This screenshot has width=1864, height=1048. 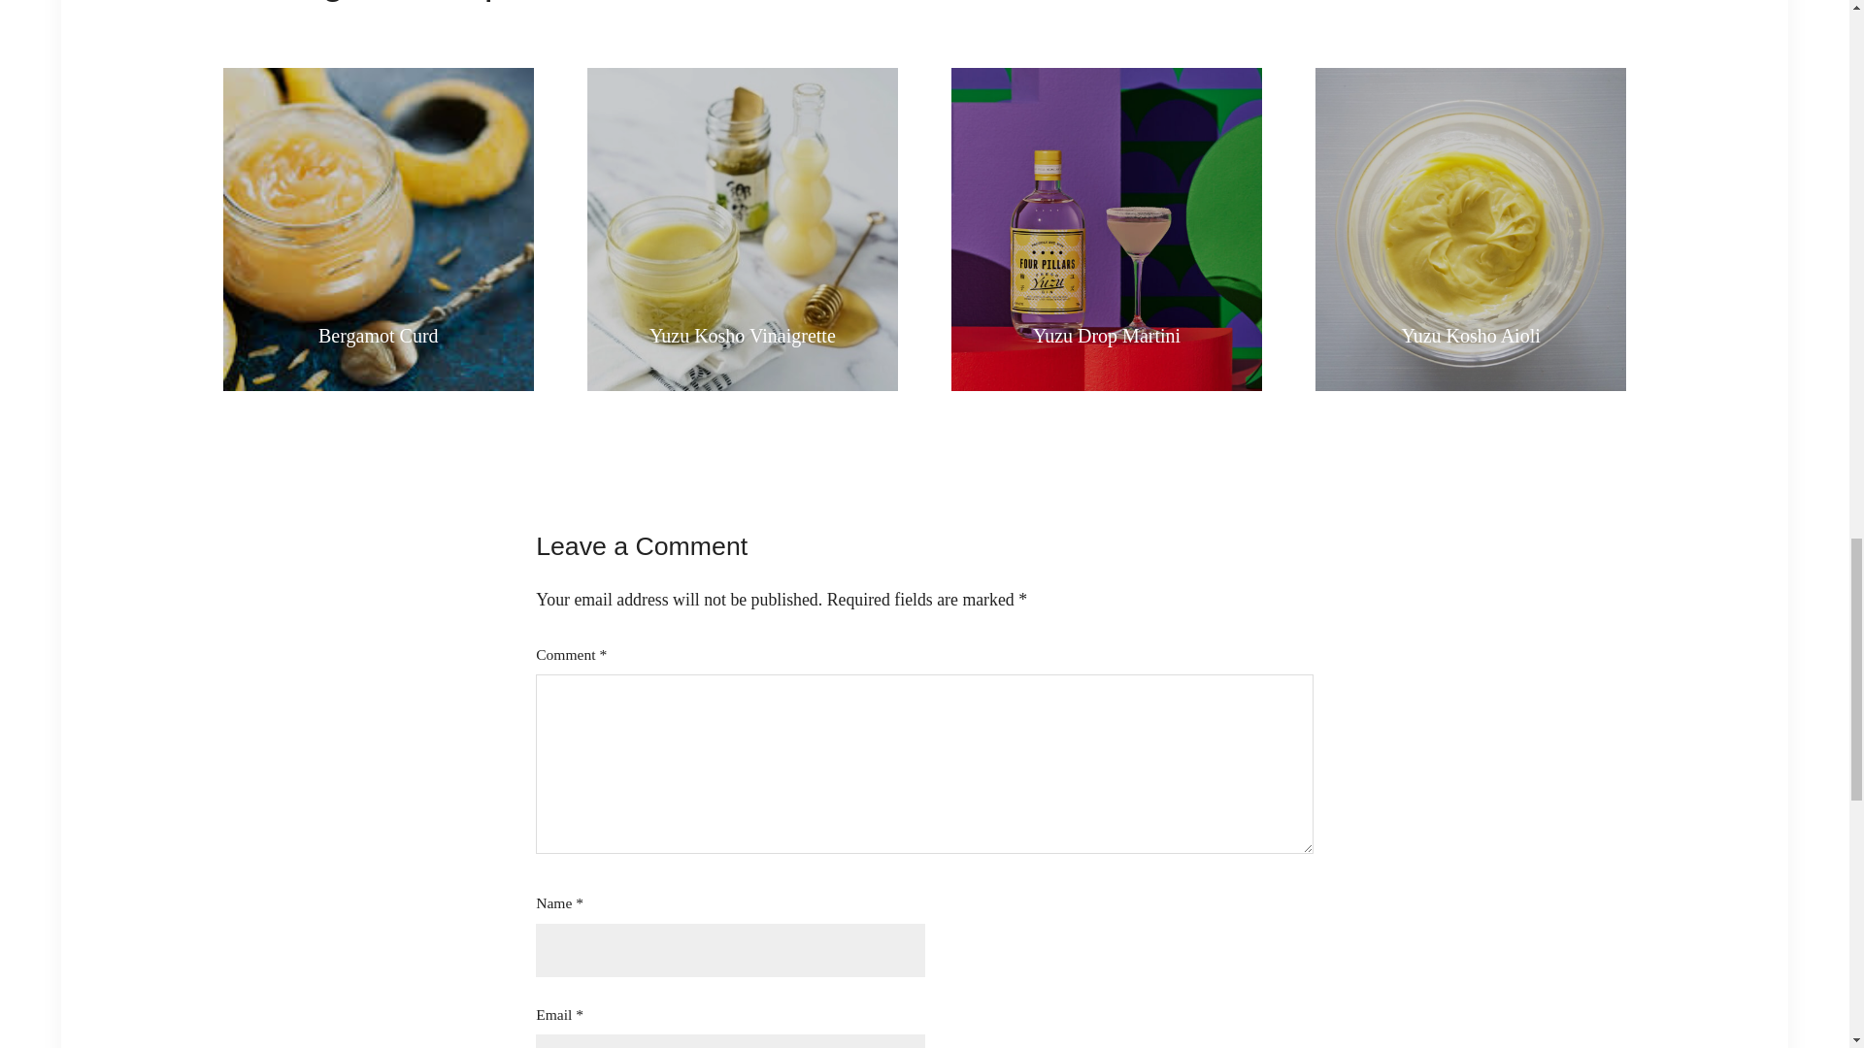 What do you see at coordinates (742, 335) in the screenshot?
I see `Yuzu Kosho Vinaigrette` at bounding box center [742, 335].